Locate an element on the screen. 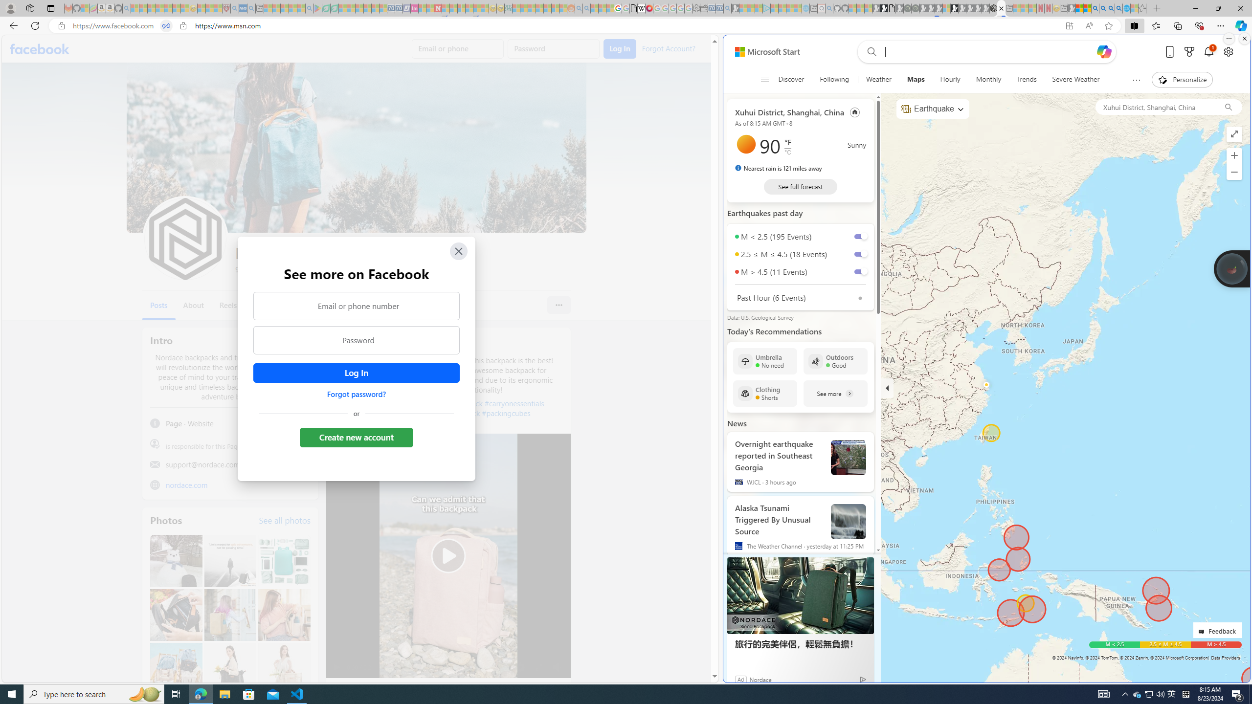 This screenshot has width=1252, height=704. Collections is located at coordinates (1177, 25).